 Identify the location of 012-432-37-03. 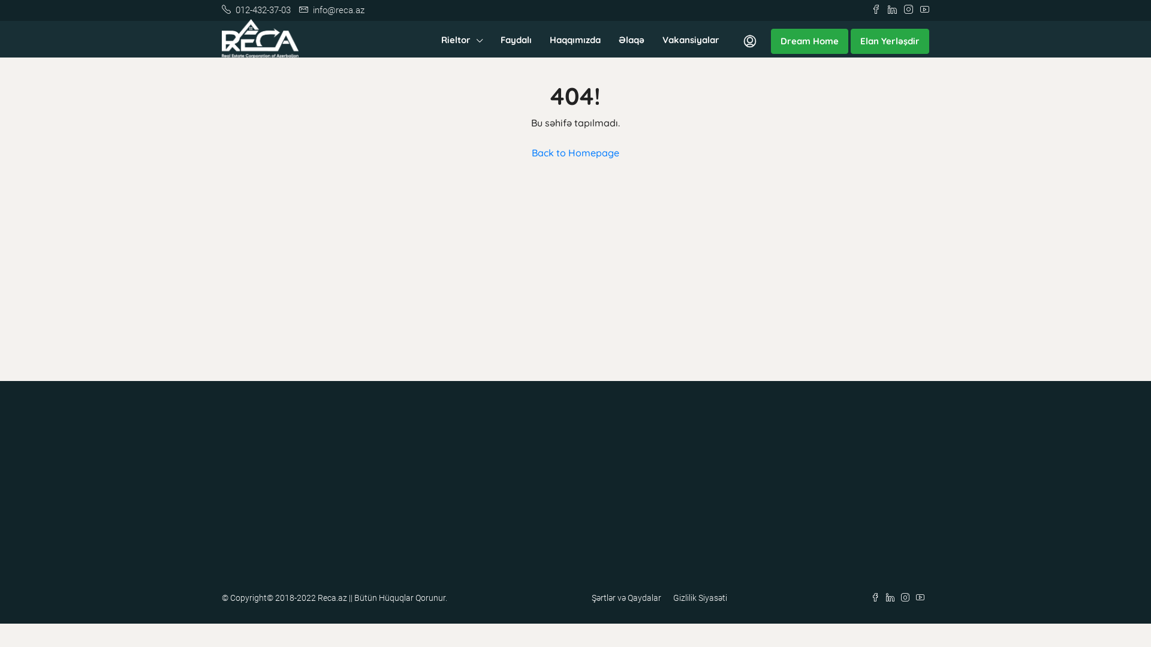
(257, 10).